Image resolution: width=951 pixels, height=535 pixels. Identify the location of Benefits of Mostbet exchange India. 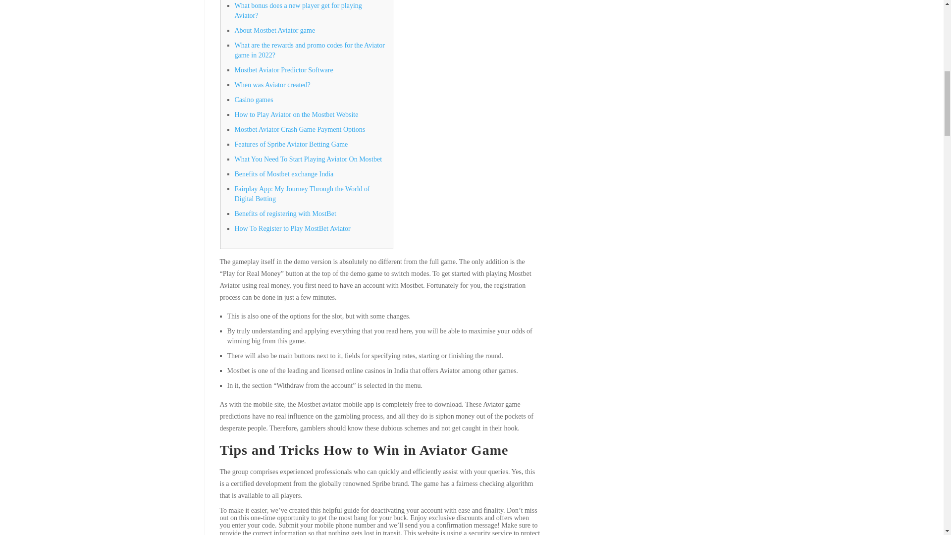
(284, 174).